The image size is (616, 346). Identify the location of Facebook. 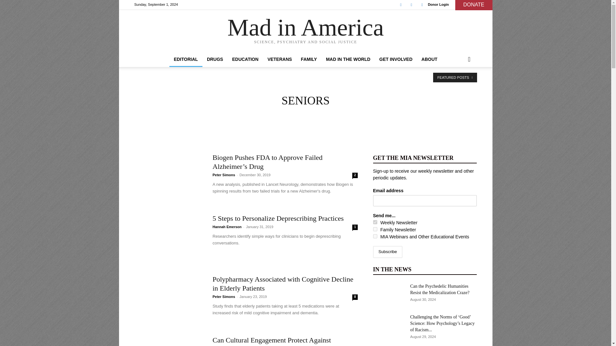
(400, 4).